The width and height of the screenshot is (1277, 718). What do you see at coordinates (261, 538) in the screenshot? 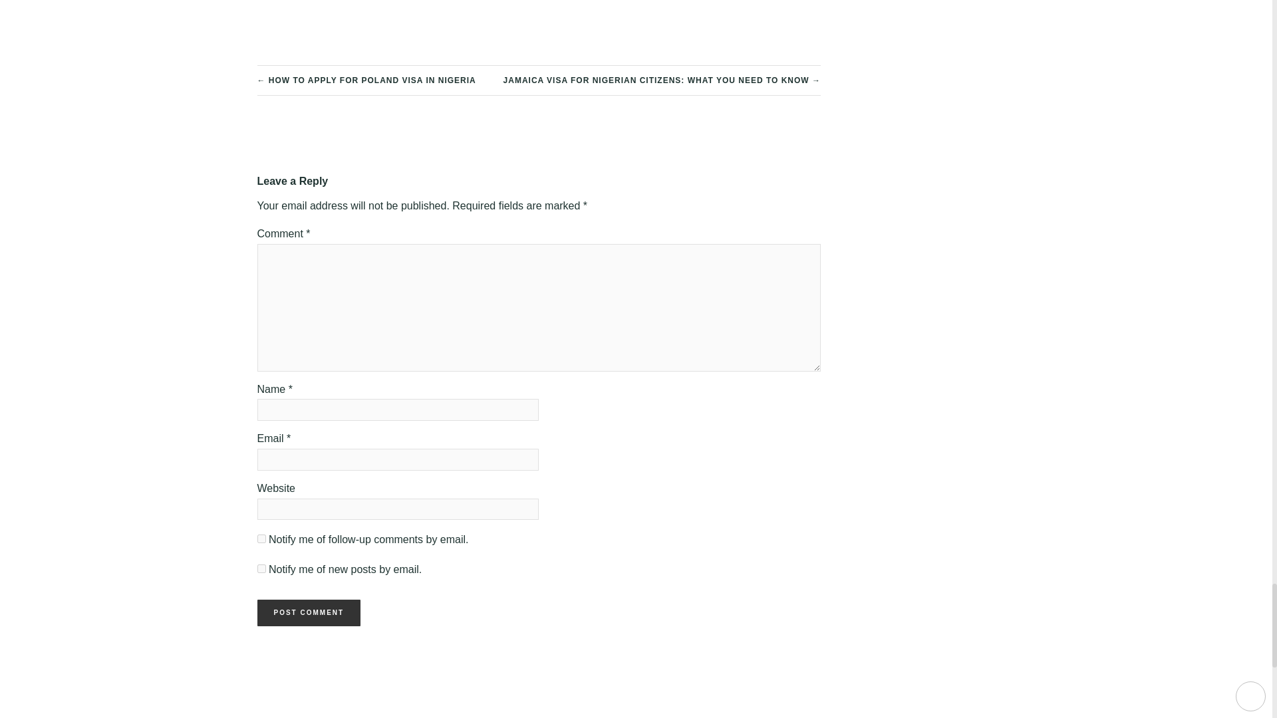
I see `subscribe` at bounding box center [261, 538].